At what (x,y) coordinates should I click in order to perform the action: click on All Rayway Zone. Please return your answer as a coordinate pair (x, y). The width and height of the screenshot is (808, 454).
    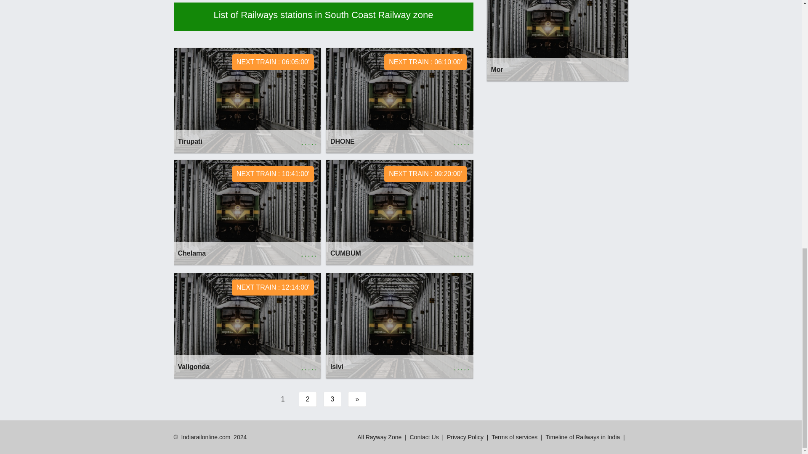
    Looking at the image, I should click on (557, 40).